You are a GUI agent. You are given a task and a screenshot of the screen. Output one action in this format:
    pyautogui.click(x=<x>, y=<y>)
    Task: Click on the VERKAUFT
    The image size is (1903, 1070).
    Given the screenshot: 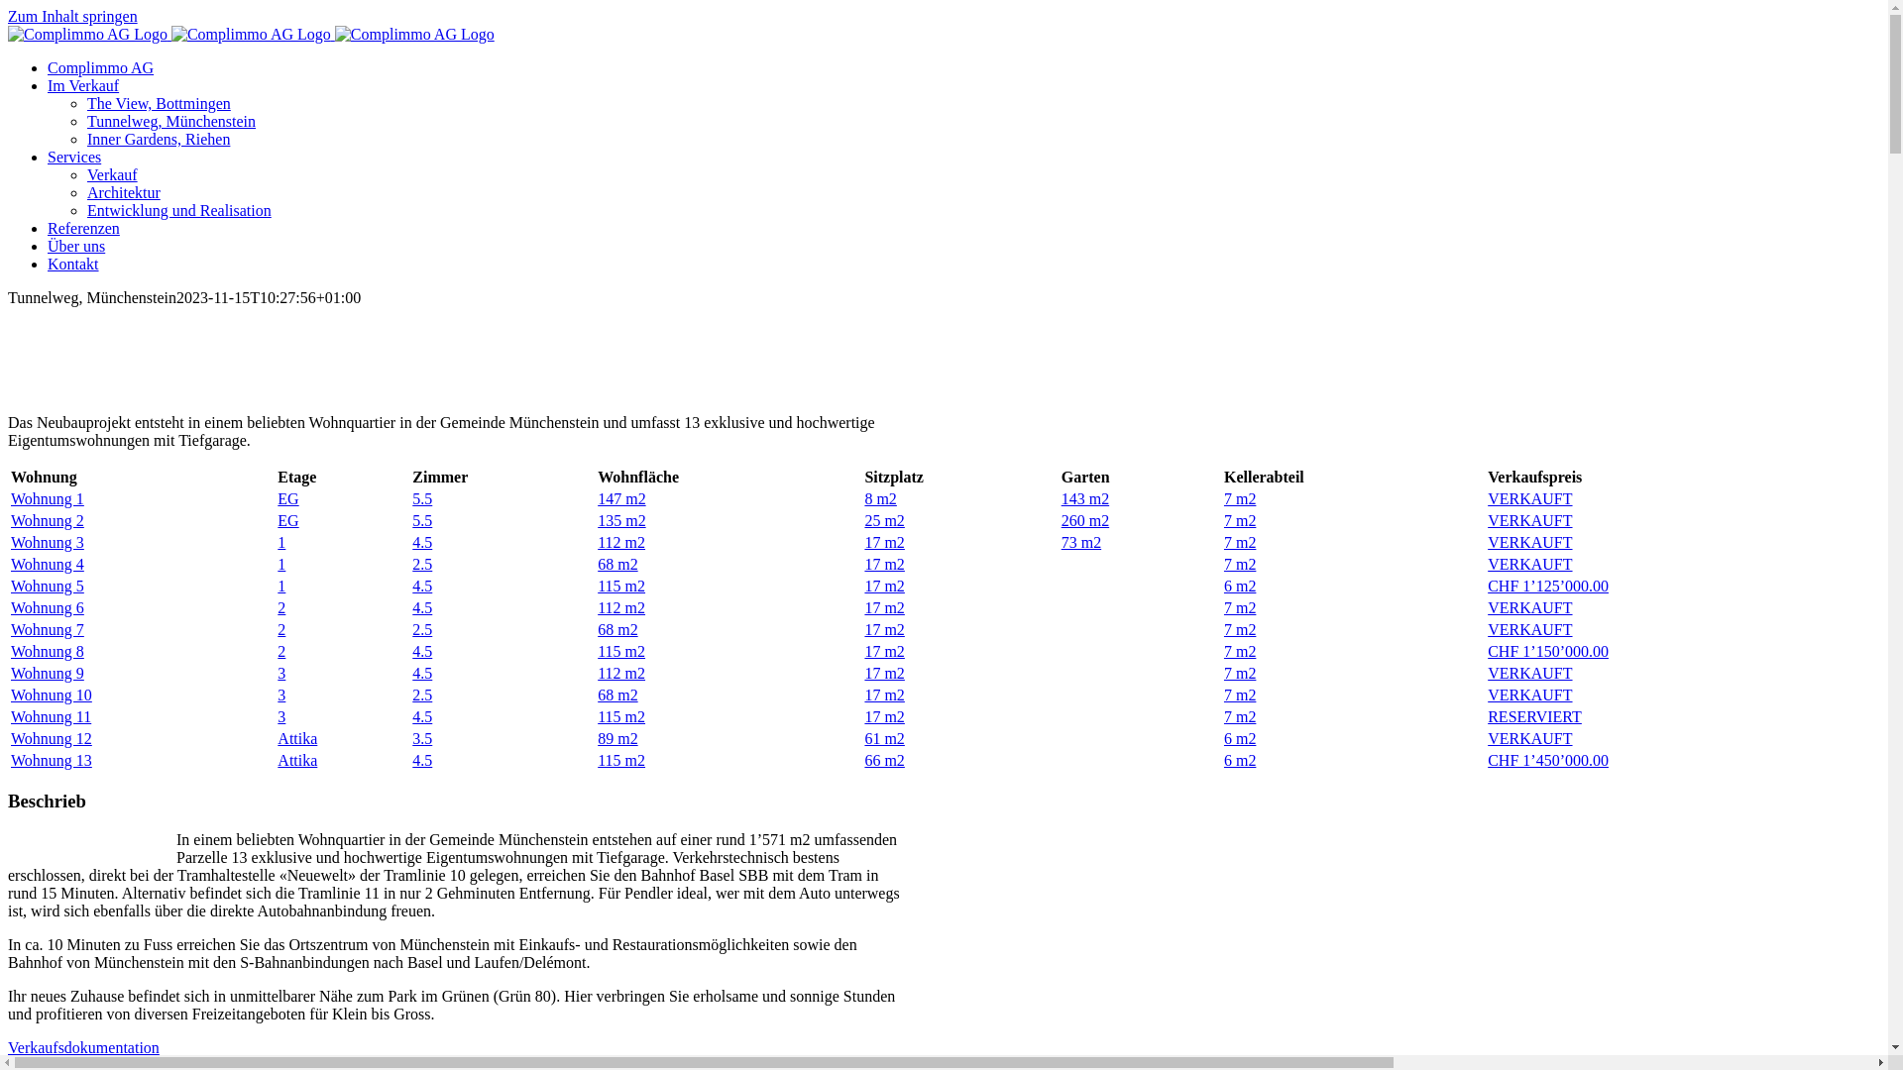 What is the action you would take?
    pyautogui.click(x=1530, y=565)
    